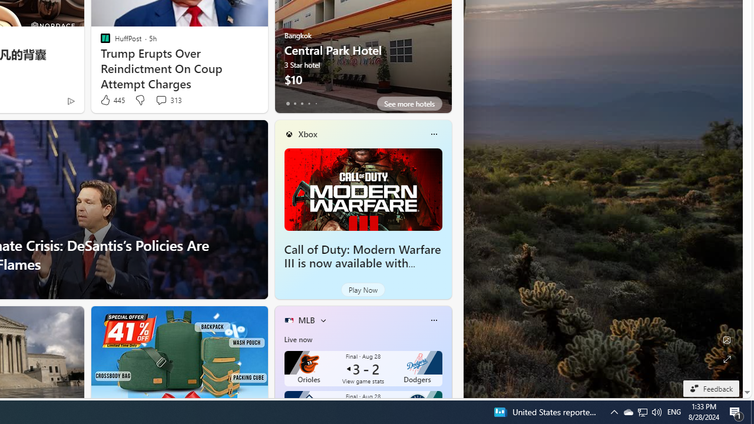 This screenshot has width=754, height=424. What do you see at coordinates (727, 359) in the screenshot?
I see `Expand background` at bounding box center [727, 359].